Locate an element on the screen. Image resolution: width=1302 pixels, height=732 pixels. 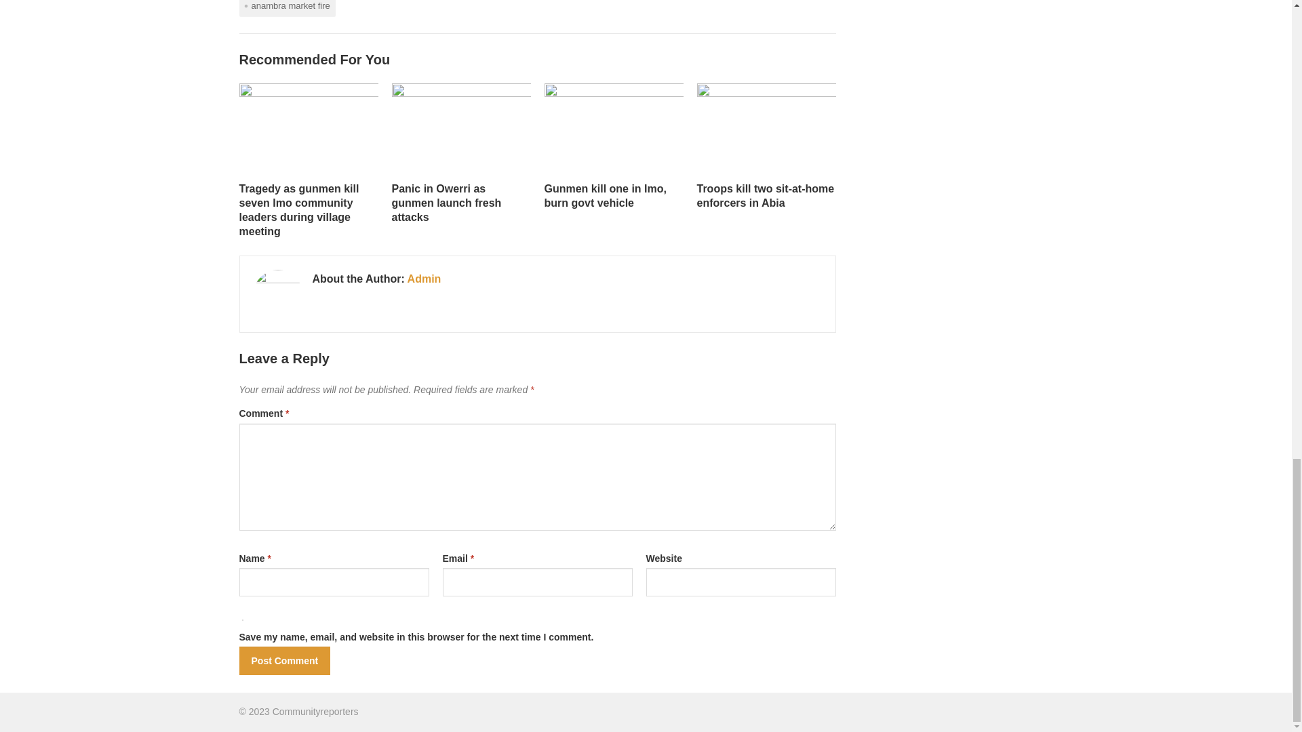
Post Comment is located at coordinates (284, 660).